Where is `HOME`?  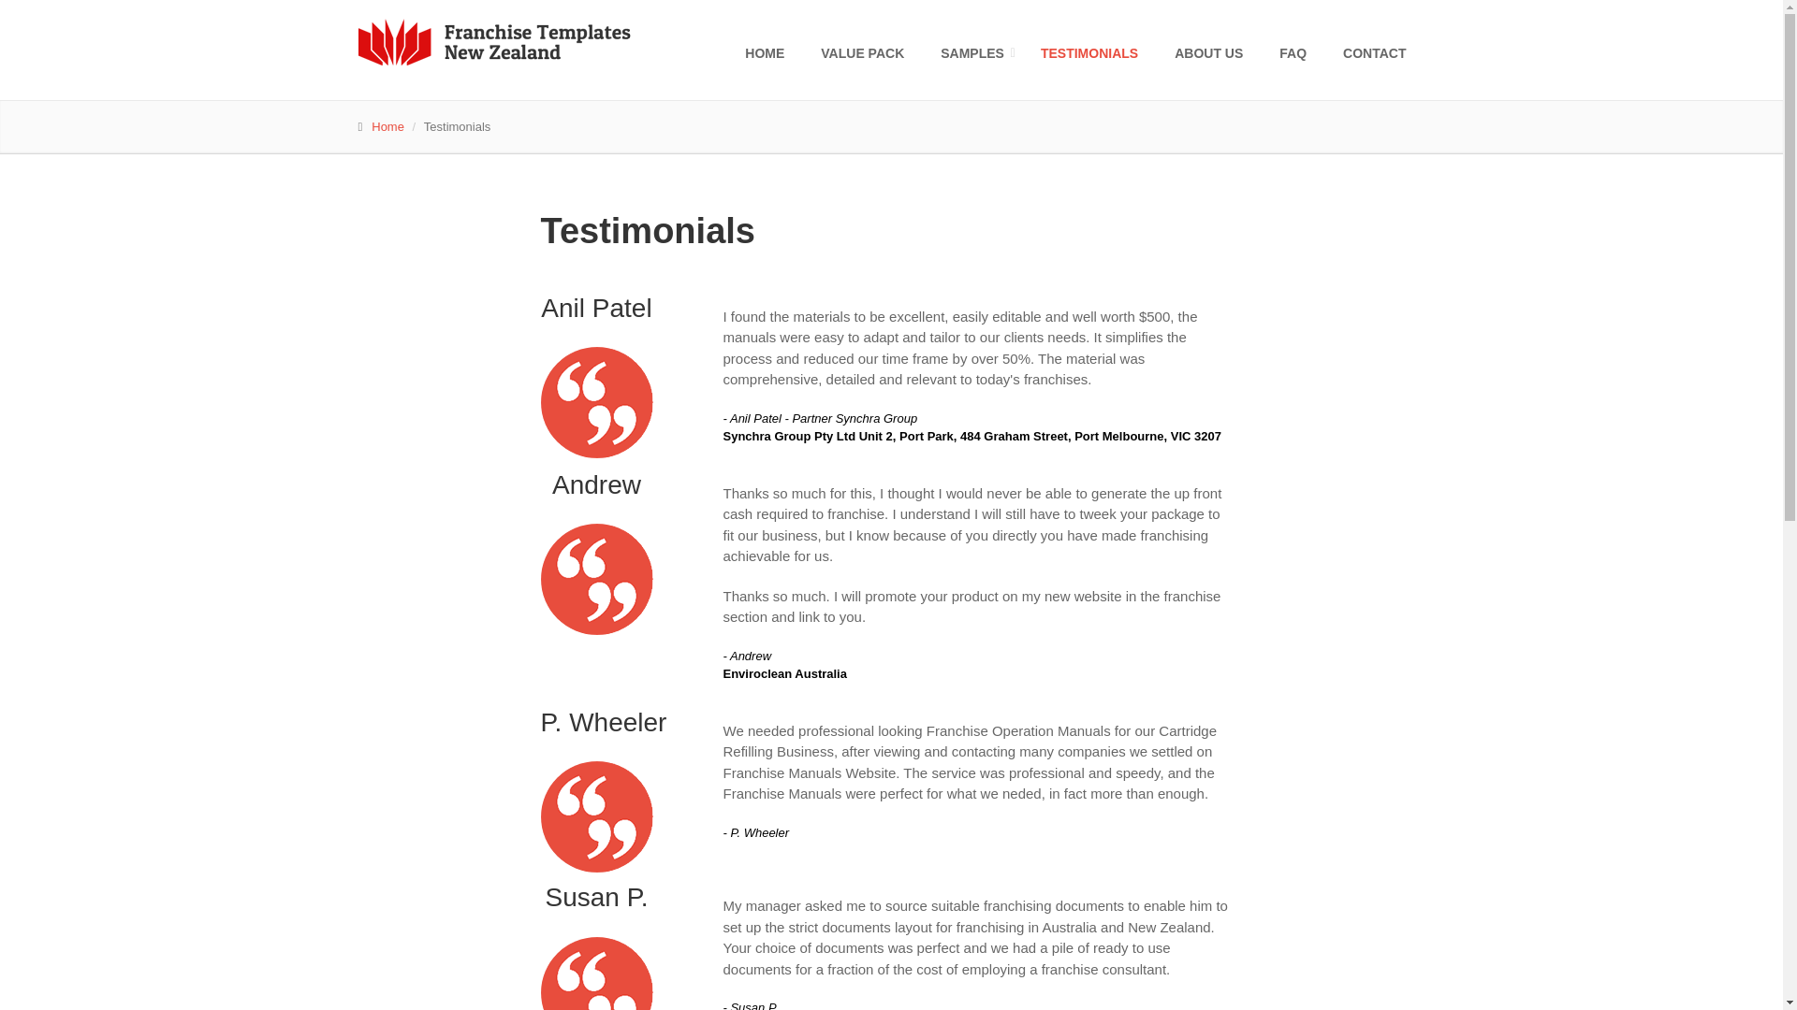 HOME is located at coordinates (771, 52).